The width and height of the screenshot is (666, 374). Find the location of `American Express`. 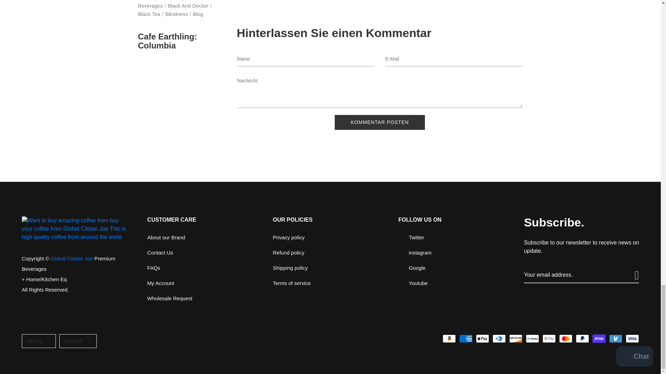

American Express is located at coordinates (466, 339).